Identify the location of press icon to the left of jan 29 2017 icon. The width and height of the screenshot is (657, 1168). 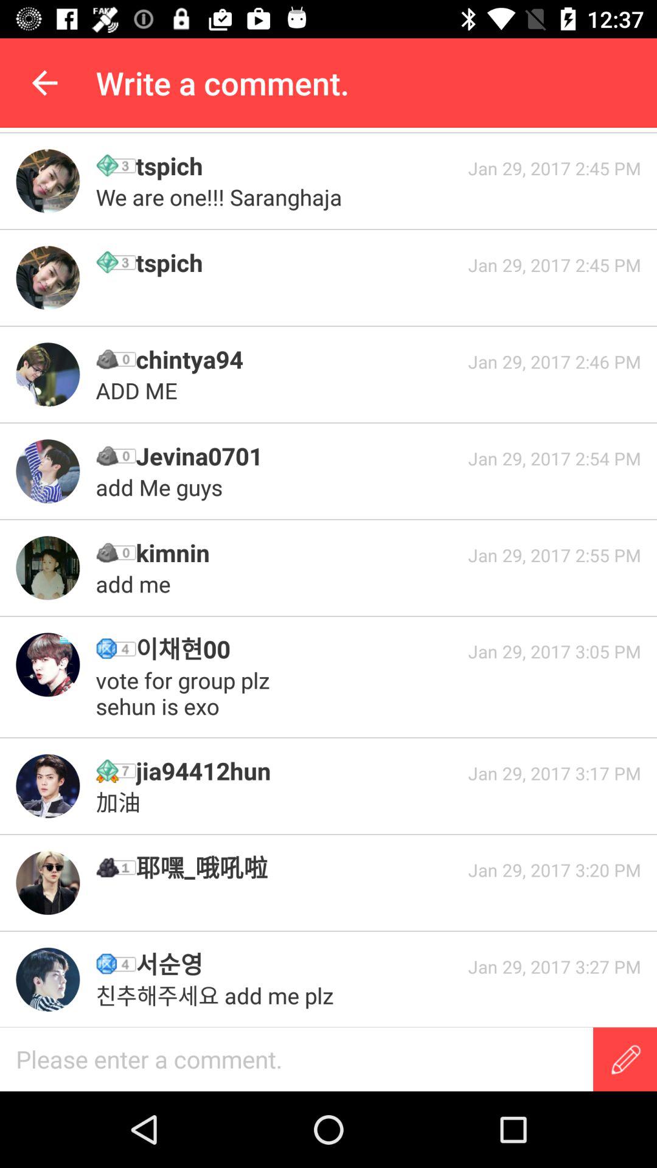
(297, 648).